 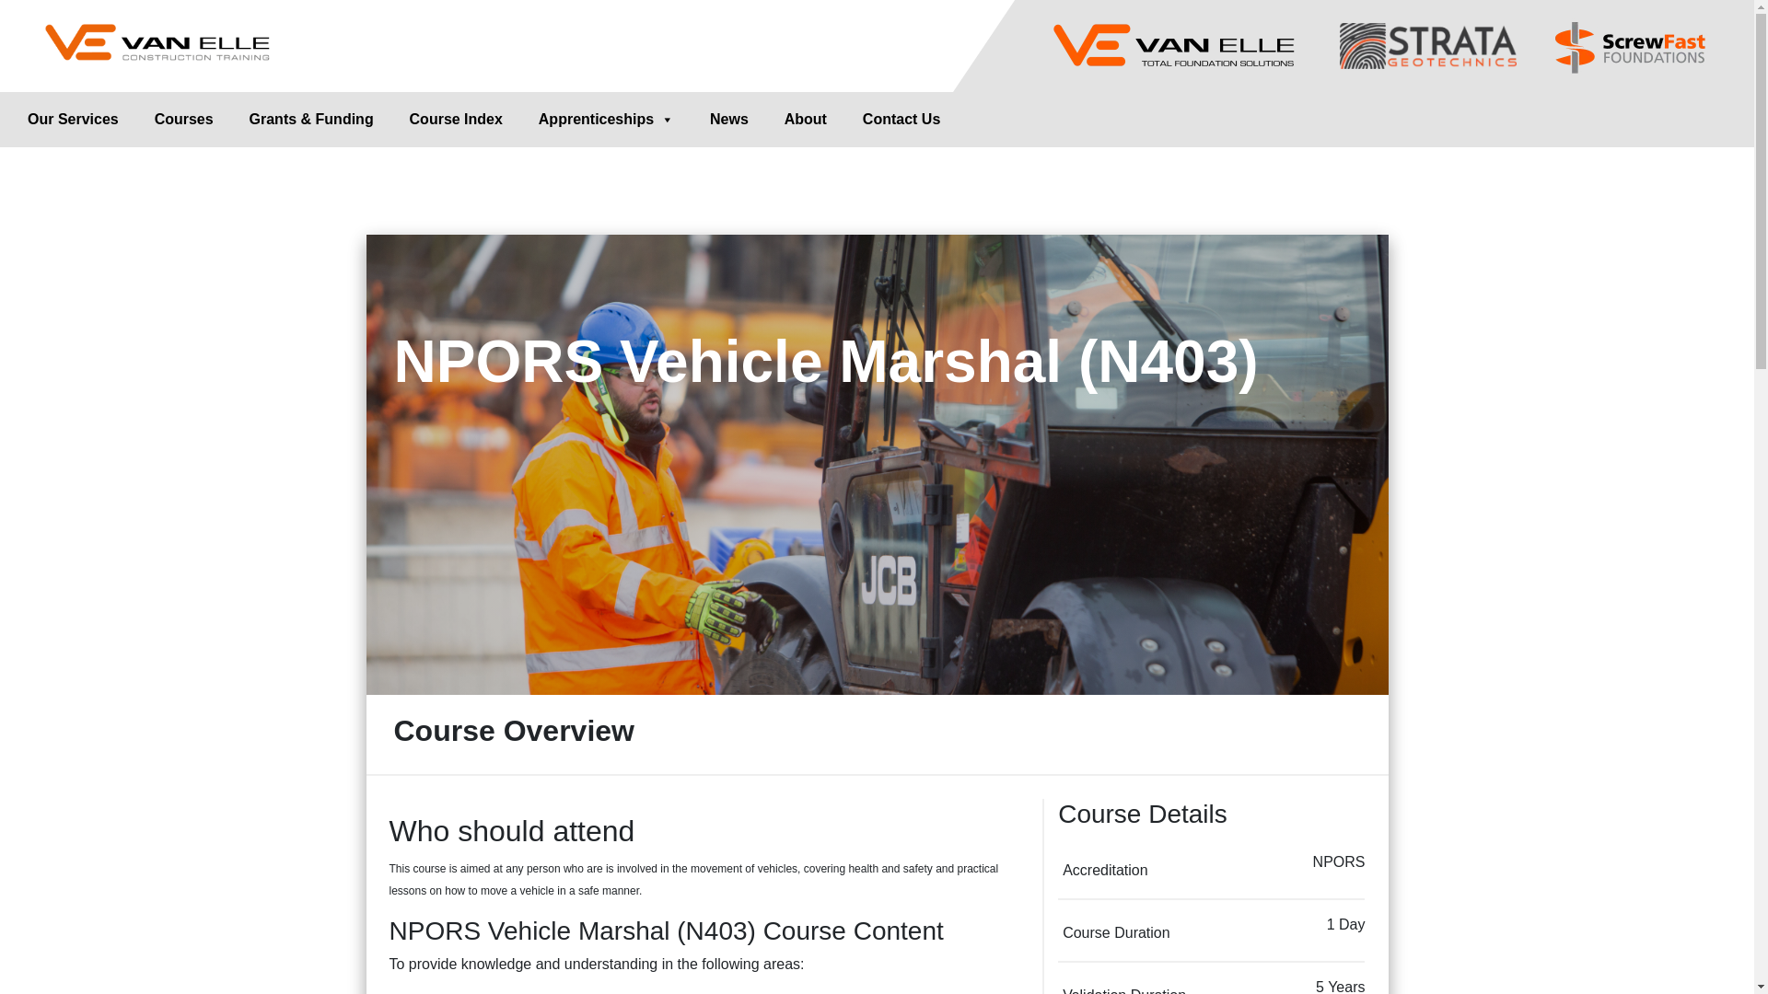 I want to click on Apprenticeships, so click(x=606, y=120).